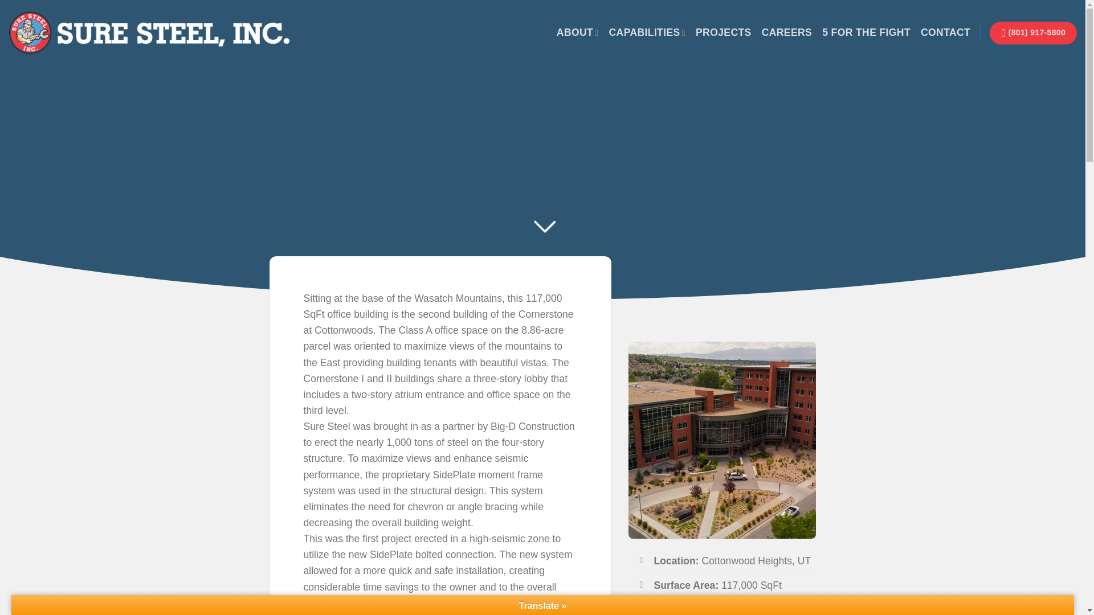  Describe the element at coordinates (787, 32) in the screenshot. I see `CAREERS` at that location.